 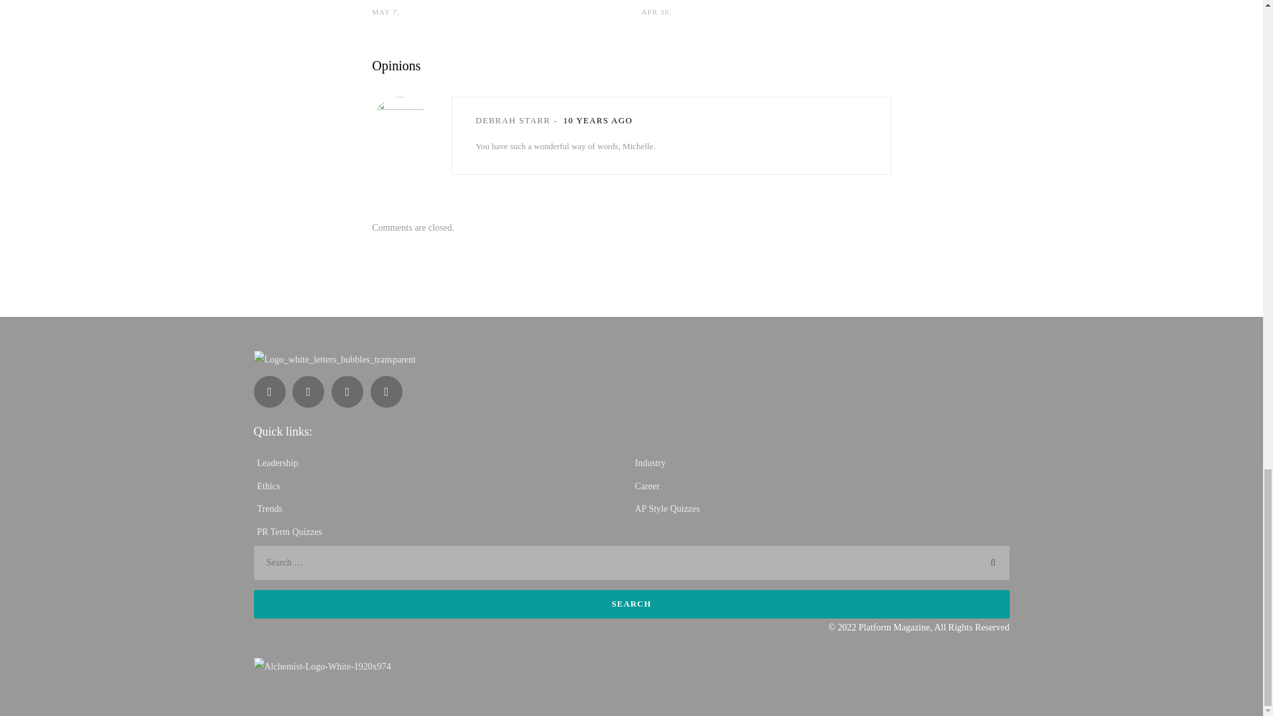 What do you see at coordinates (598, 120) in the screenshot?
I see `Saturday, September 27, 2014, 5:17 pm` at bounding box center [598, 120].